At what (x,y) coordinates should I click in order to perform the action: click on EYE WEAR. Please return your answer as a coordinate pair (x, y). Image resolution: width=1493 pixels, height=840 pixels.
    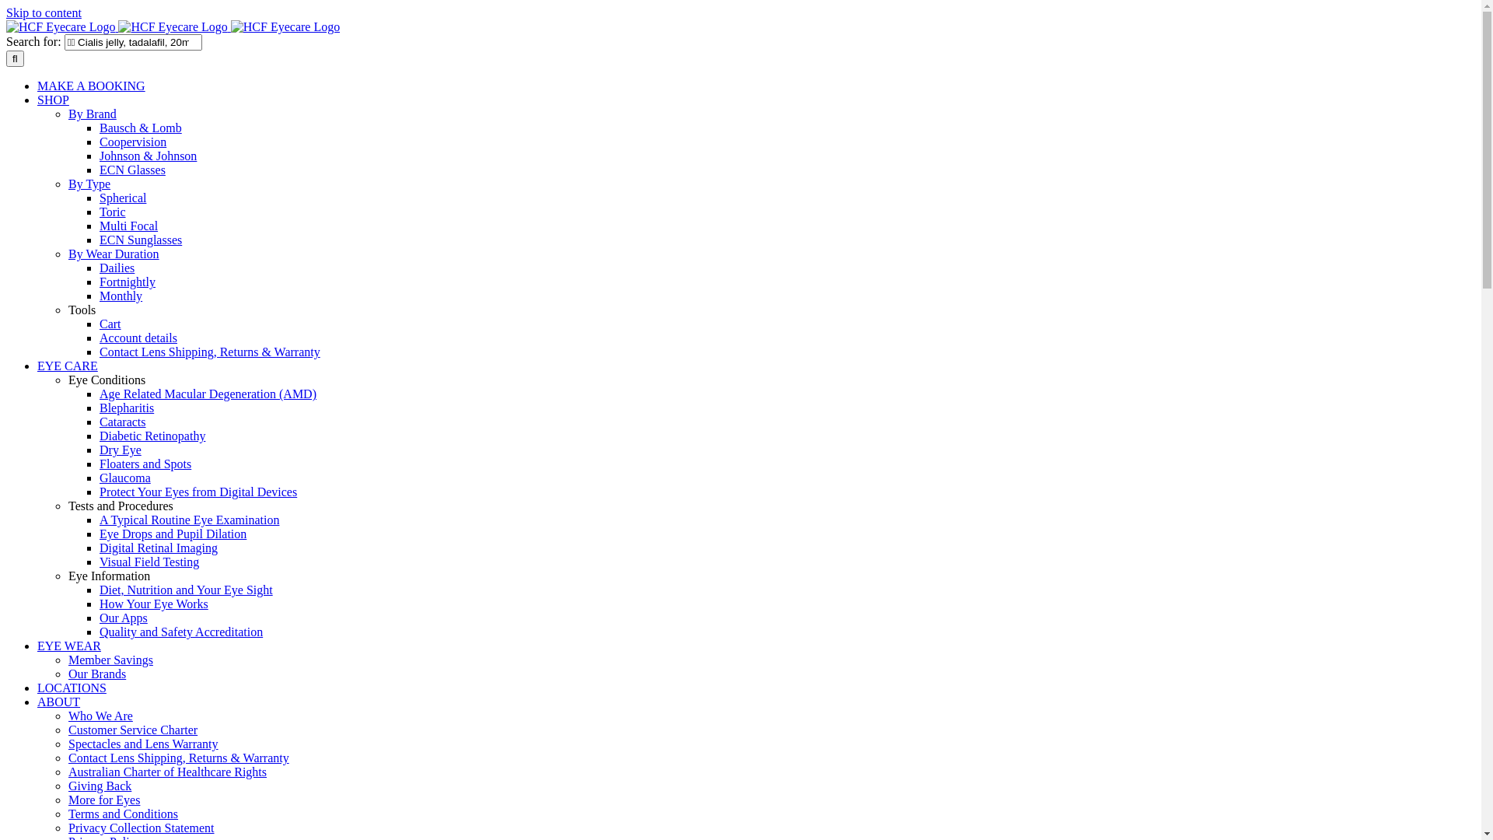
    Looking at the image, I should click on (69, 646).